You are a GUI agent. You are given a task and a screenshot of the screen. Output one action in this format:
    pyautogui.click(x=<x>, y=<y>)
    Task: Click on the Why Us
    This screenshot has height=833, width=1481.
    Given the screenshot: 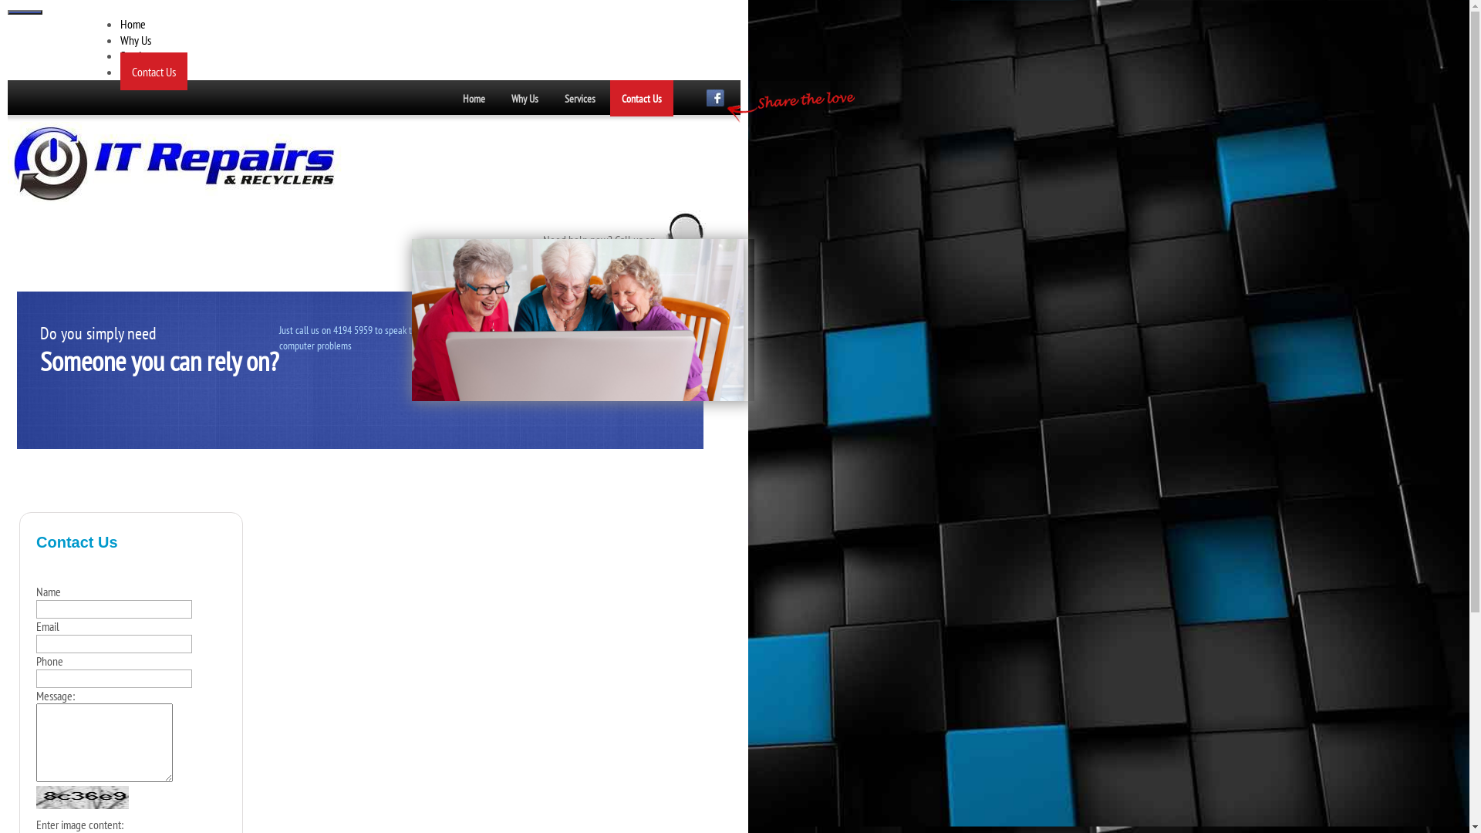 What is the action you would take?
    pyautogui.click(x=525, y=99)
    